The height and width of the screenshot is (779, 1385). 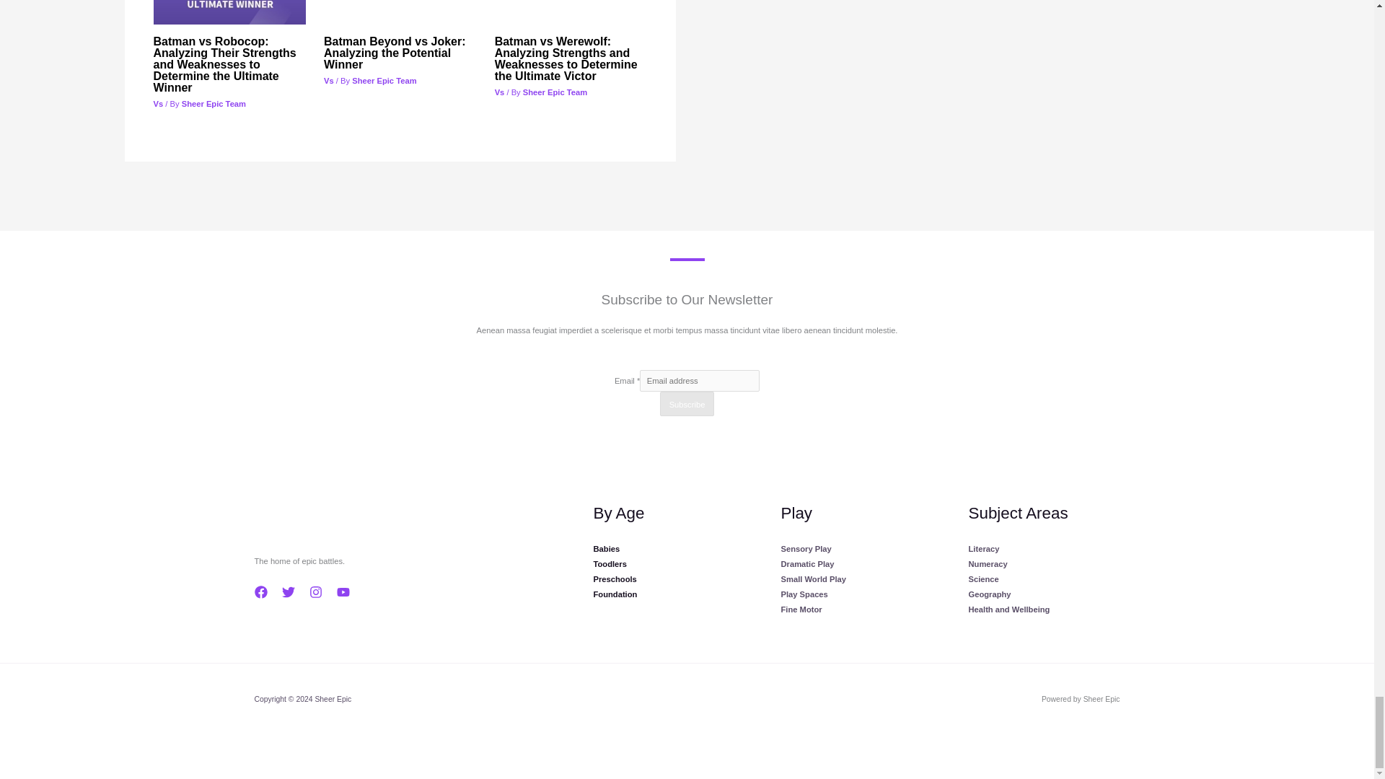 I want to click on Vs, so click(x=157, y=104).